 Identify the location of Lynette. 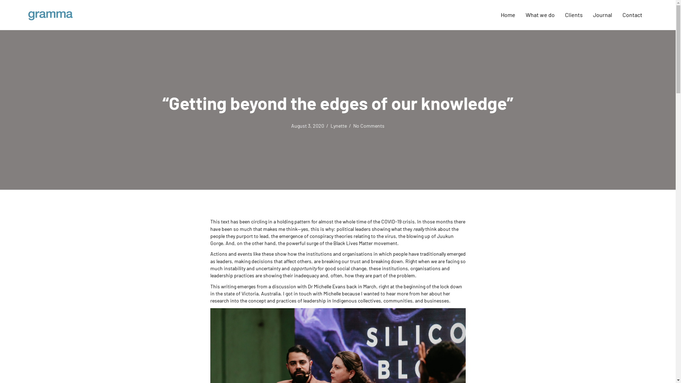
(339, 126).